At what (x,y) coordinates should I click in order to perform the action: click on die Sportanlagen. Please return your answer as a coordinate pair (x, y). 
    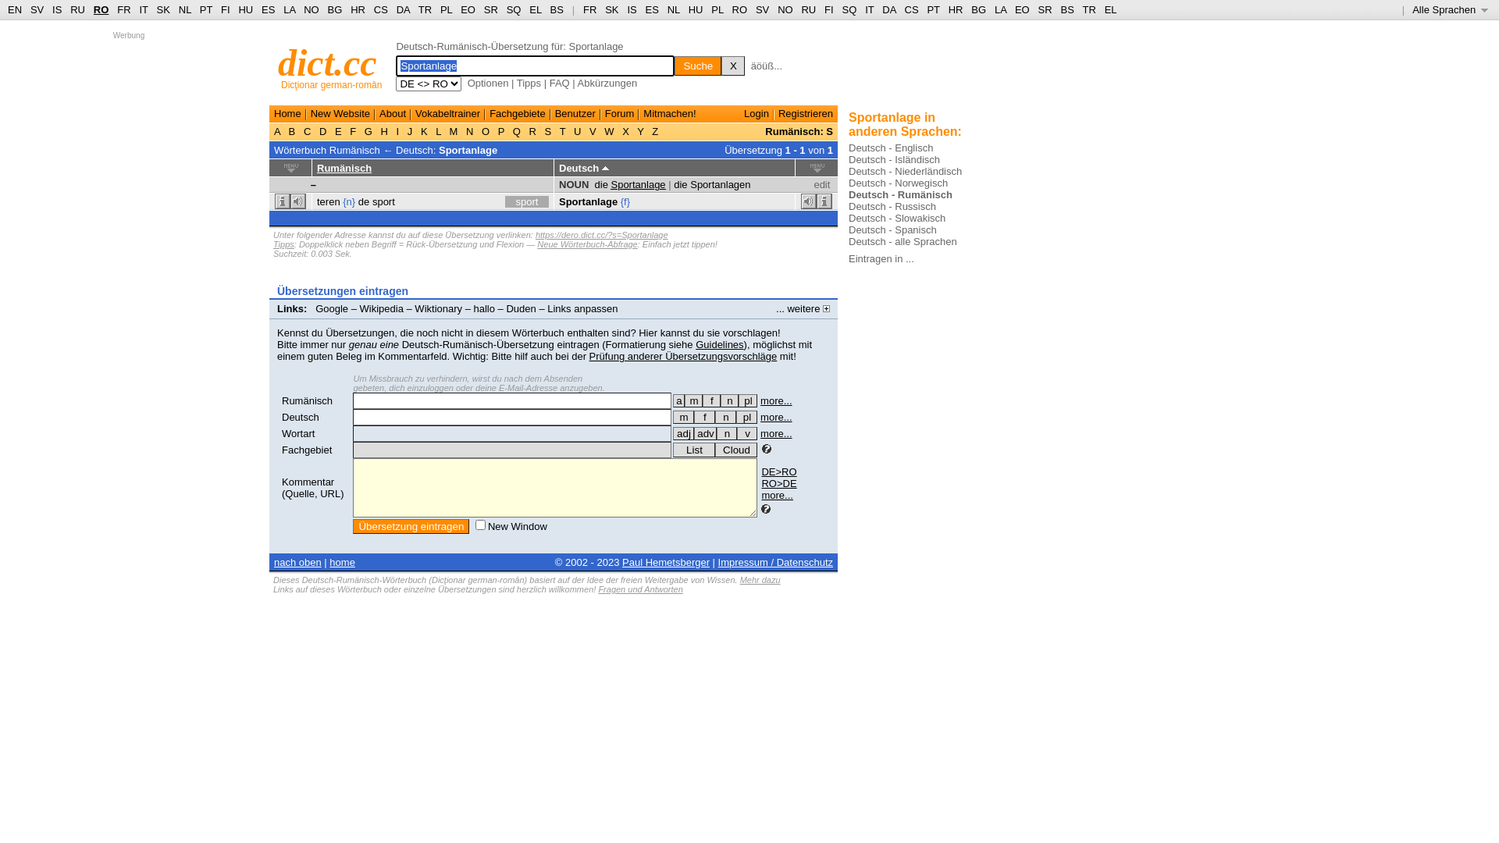
    Looking at the image, I should click on (712, 184).